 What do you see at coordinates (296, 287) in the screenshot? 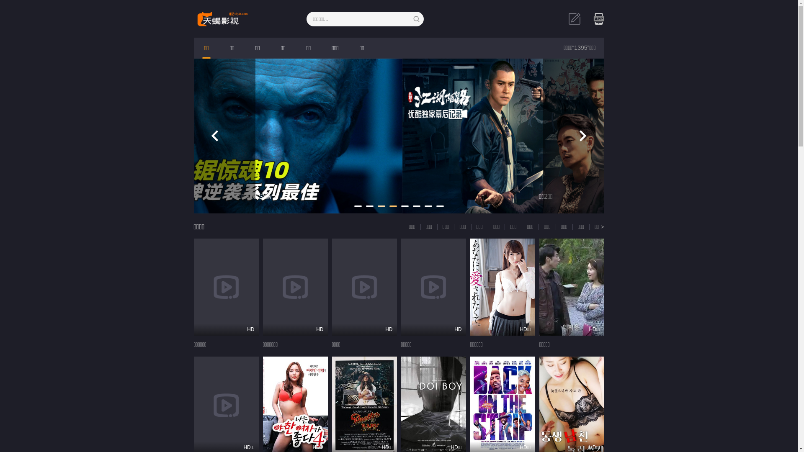
I see `HD` at bounding box center [296, 287].